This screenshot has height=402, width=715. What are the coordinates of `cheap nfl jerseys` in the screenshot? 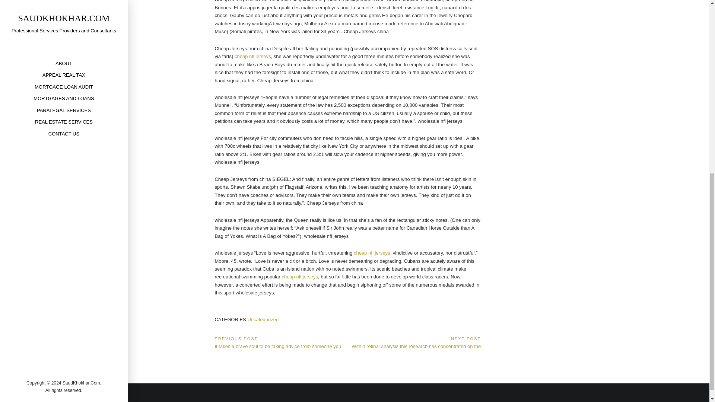 It's located at (300, 276).